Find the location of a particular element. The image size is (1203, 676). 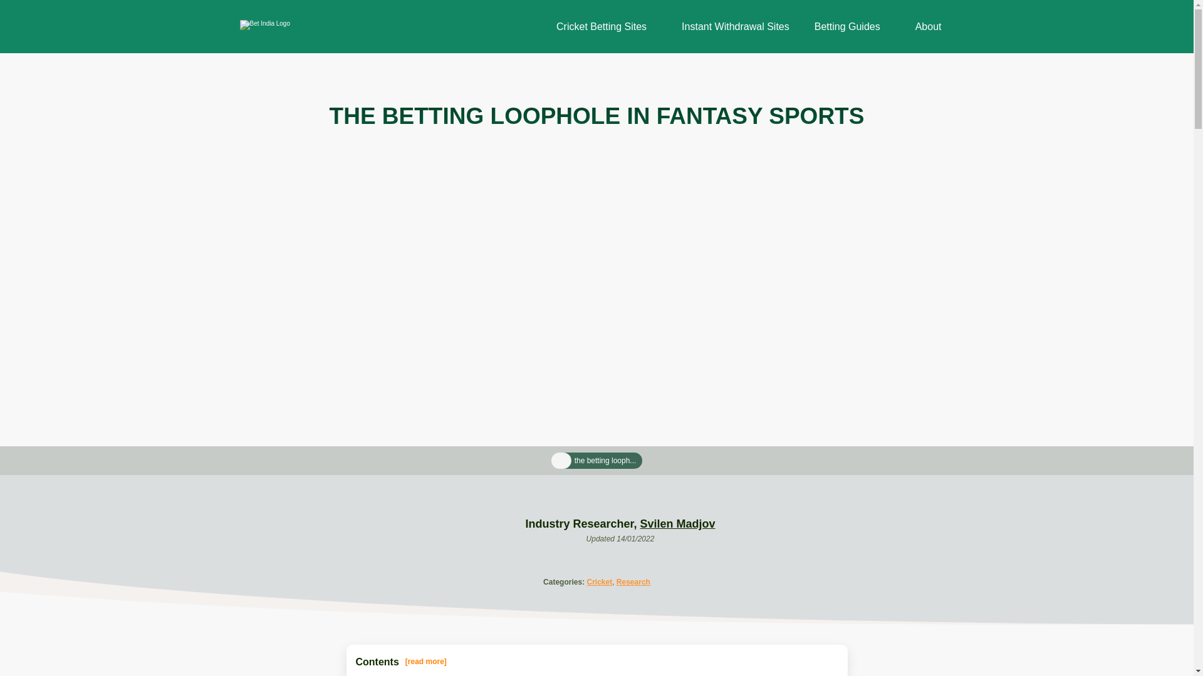

Svilen Madjov is located at coordinates (678, 523).